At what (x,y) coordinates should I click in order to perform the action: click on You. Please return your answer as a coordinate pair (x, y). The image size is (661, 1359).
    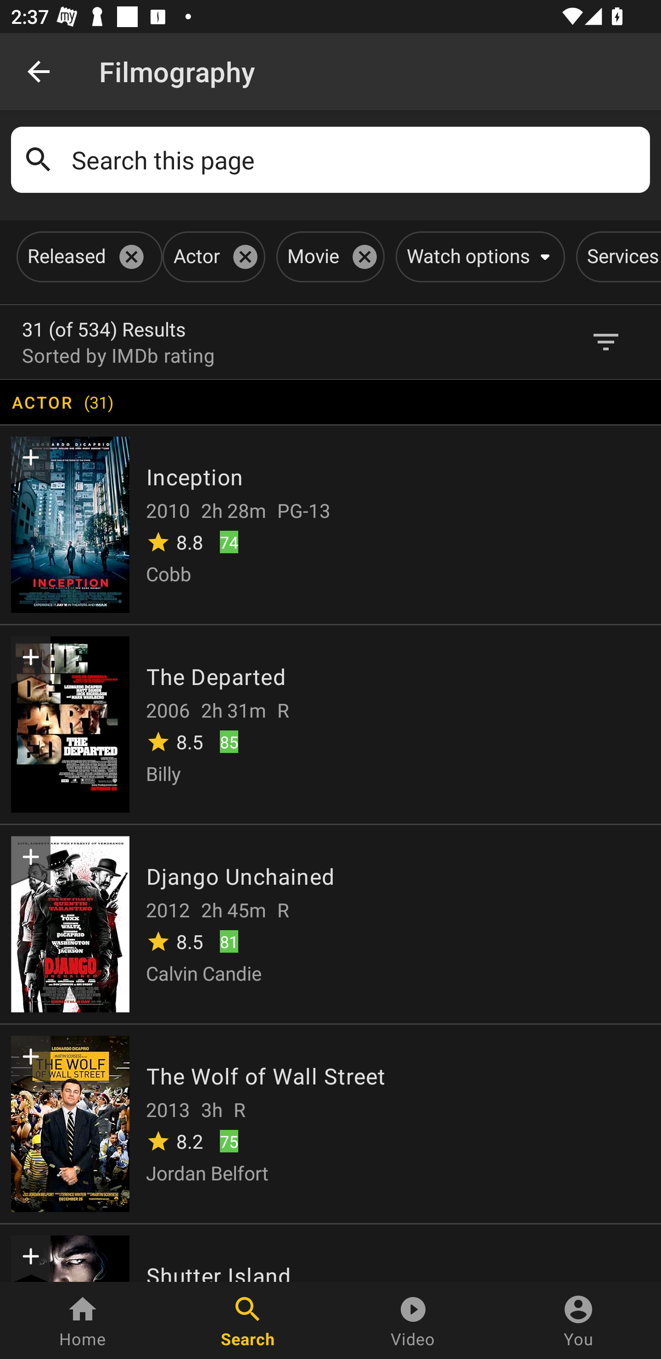
    Looking at the image, I should click on (578, 1320).